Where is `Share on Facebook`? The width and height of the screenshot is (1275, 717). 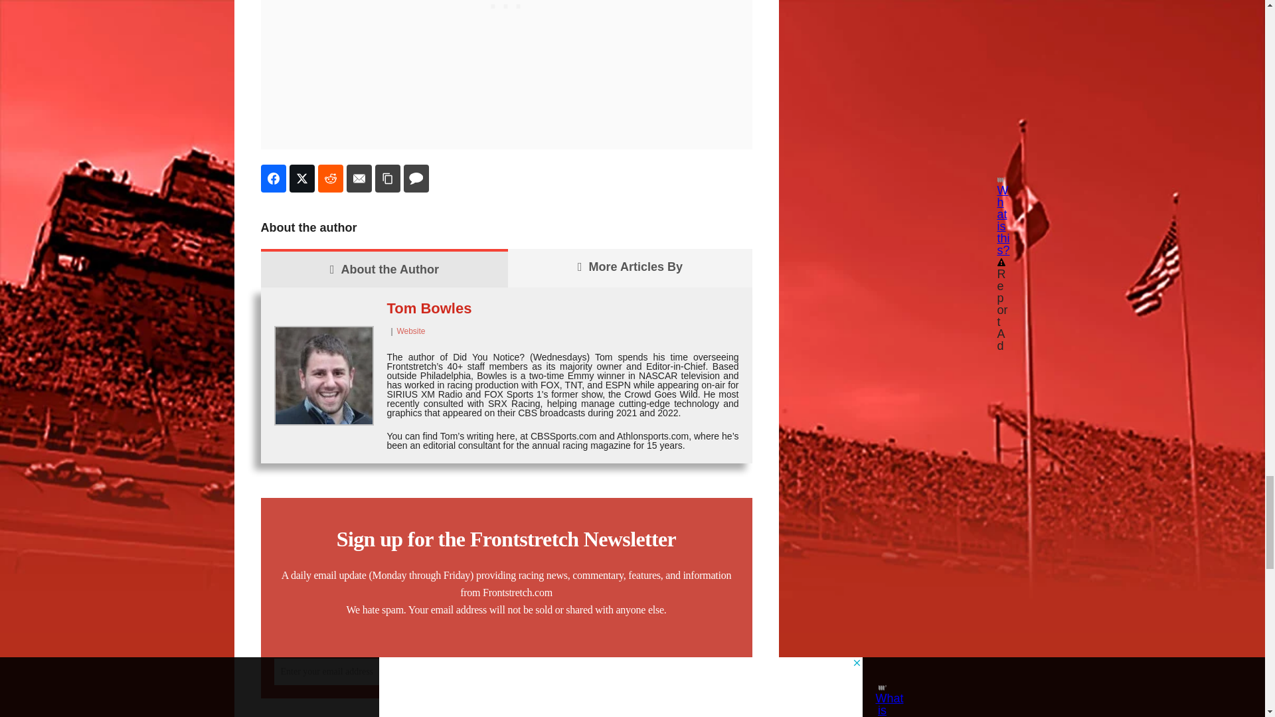 Share on Facebook is located at coordinates (272, 179).